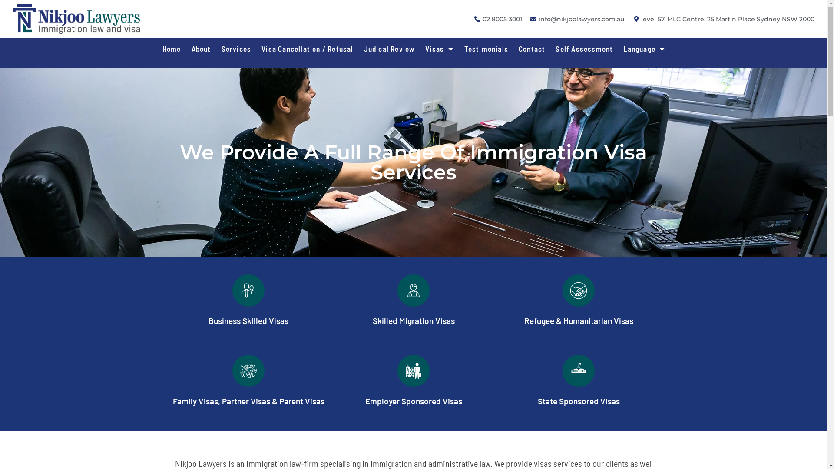  I want to click on 02 8005 3001, so click(497, 19).